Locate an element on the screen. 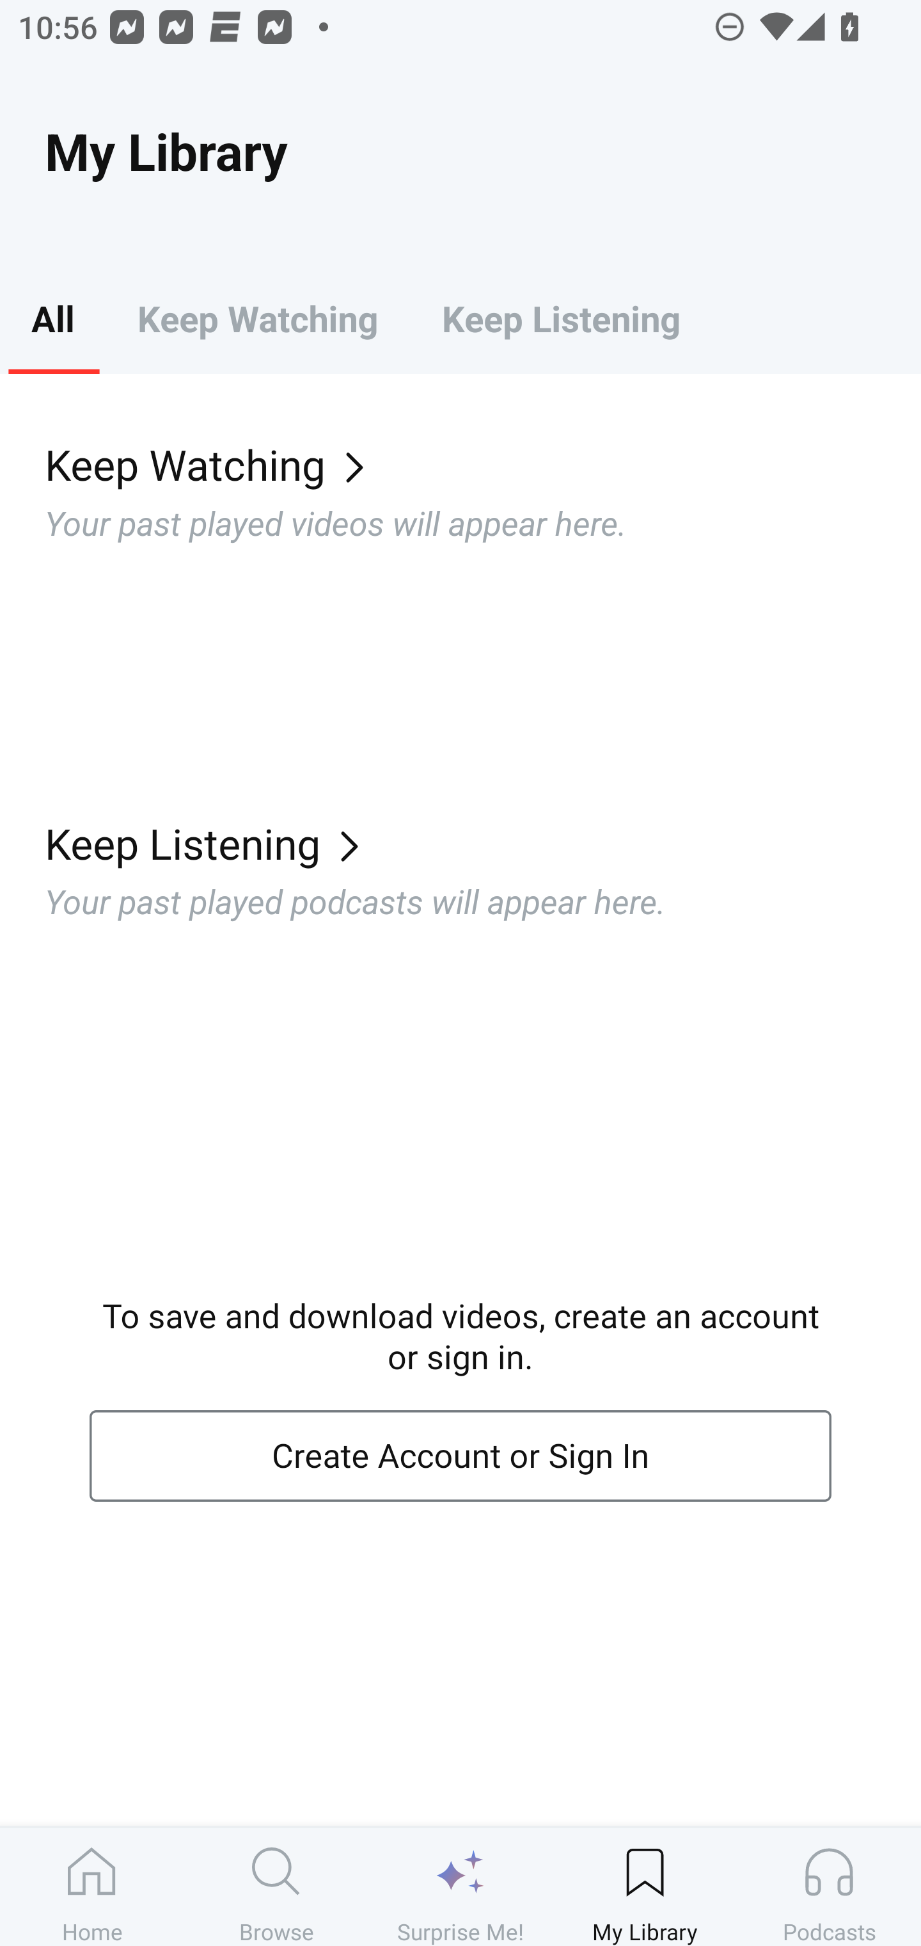  Keep Listening is located at coordinates (560, 318).